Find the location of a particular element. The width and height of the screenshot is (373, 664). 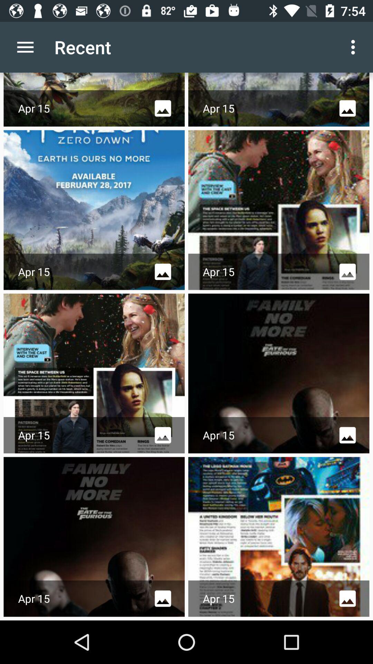

open app to the left of the recent app is located at coordinates (25, 47).